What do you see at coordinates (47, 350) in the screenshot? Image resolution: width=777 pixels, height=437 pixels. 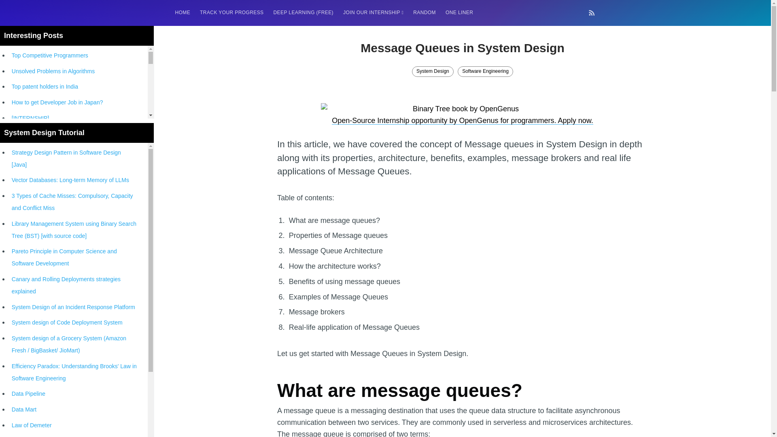 I see `Practice Interview Questions` at bounding box center [47, 350].